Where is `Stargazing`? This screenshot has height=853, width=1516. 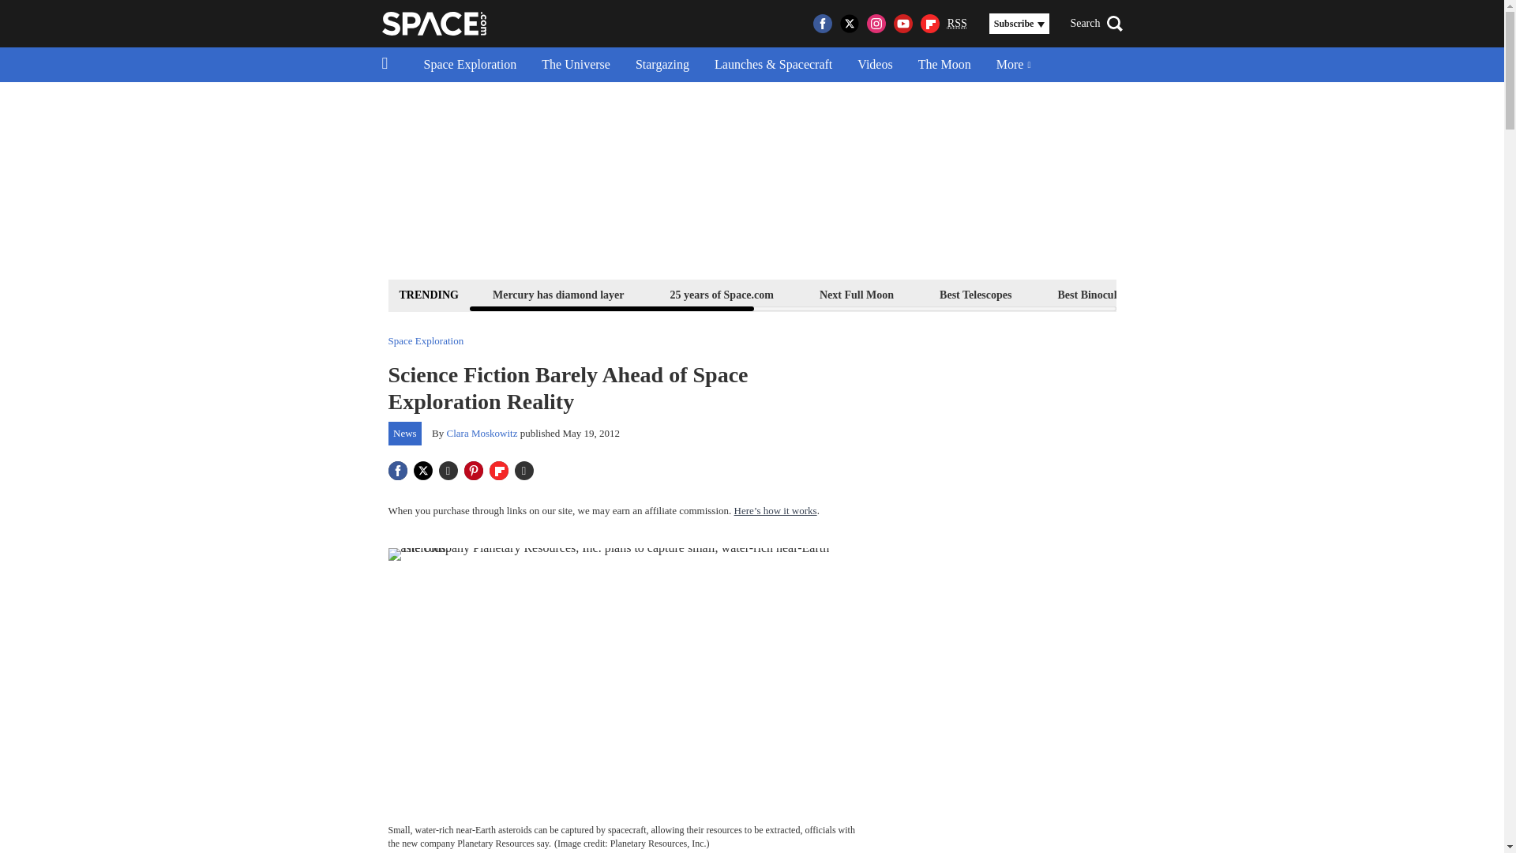
Stargazing is located at coordinates (662, 65).